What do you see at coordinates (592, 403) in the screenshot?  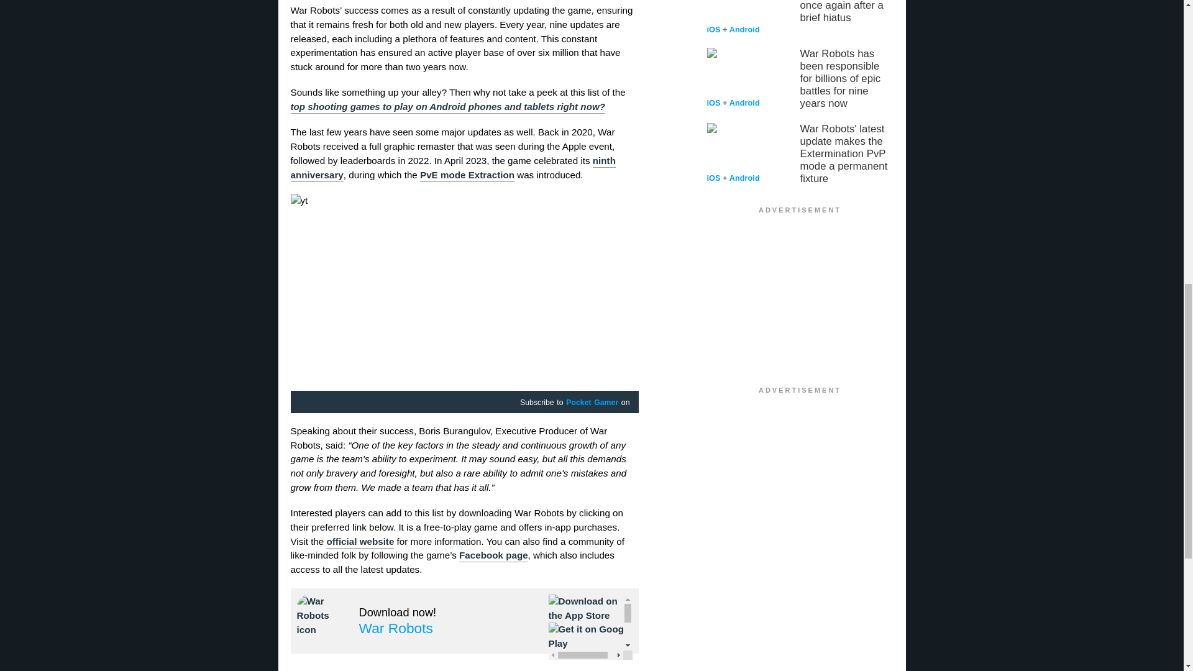 I see `Pocket Gamer` at bounding box center [592, 403].